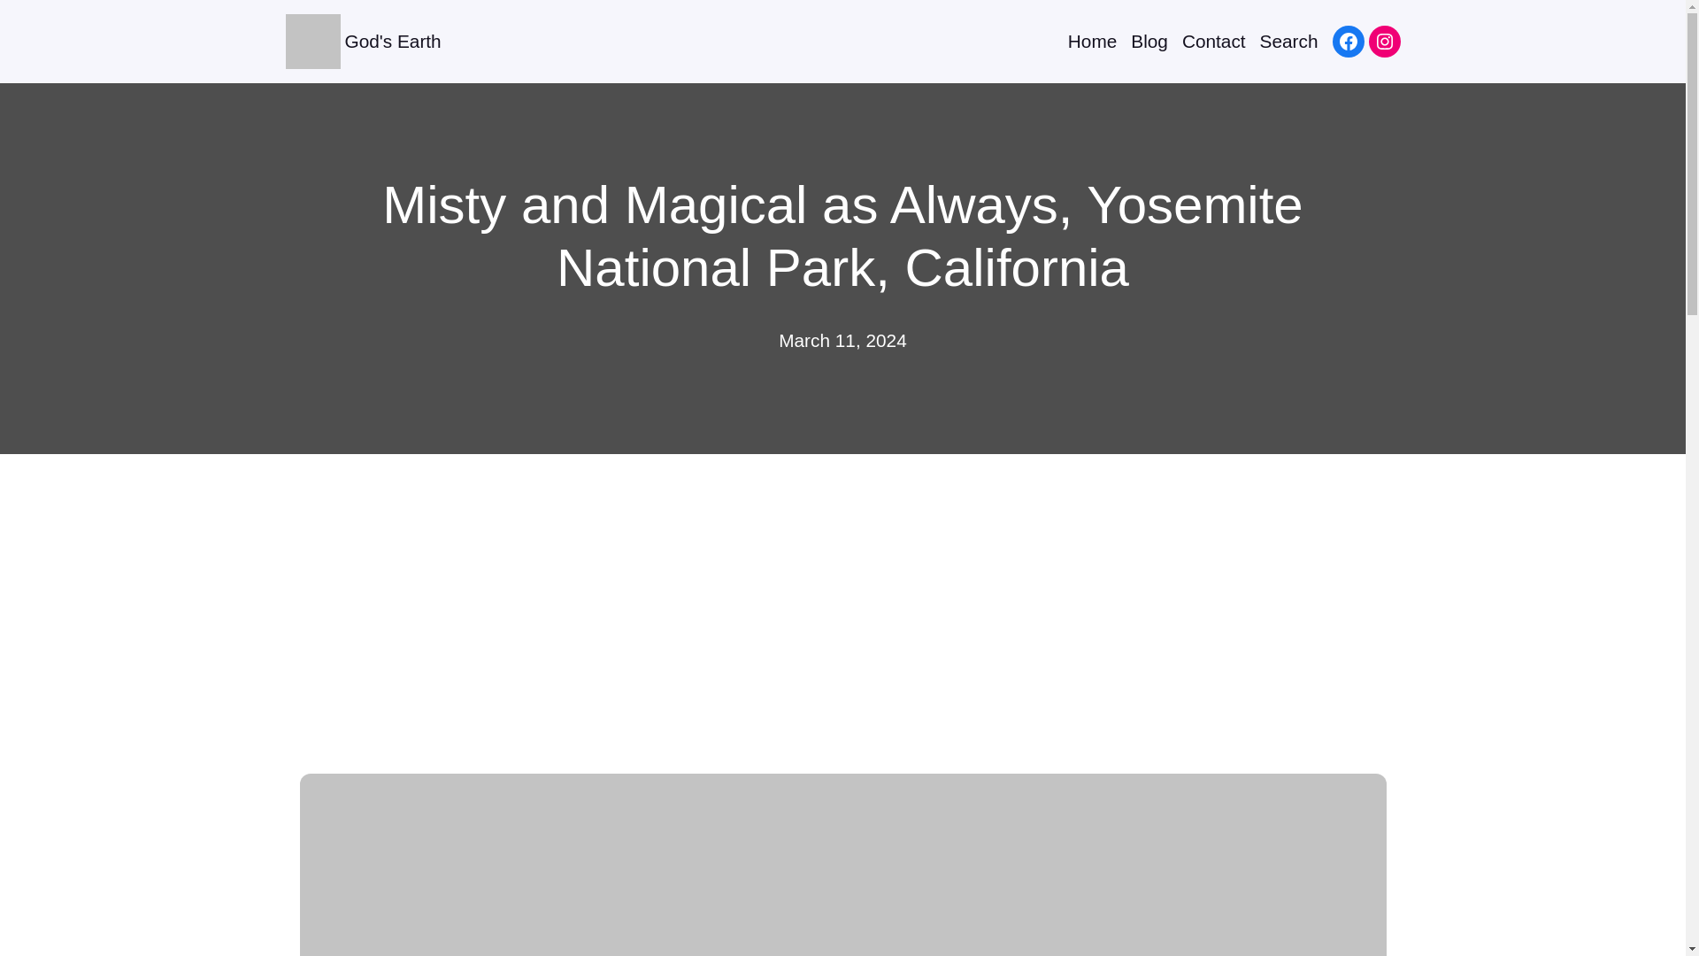 The width and height of the screenshot is (1699, 956). What do you see at coordinates (1384, 41) in the screenshot?
I see `Instagram` at bounding box center [1384, 41].